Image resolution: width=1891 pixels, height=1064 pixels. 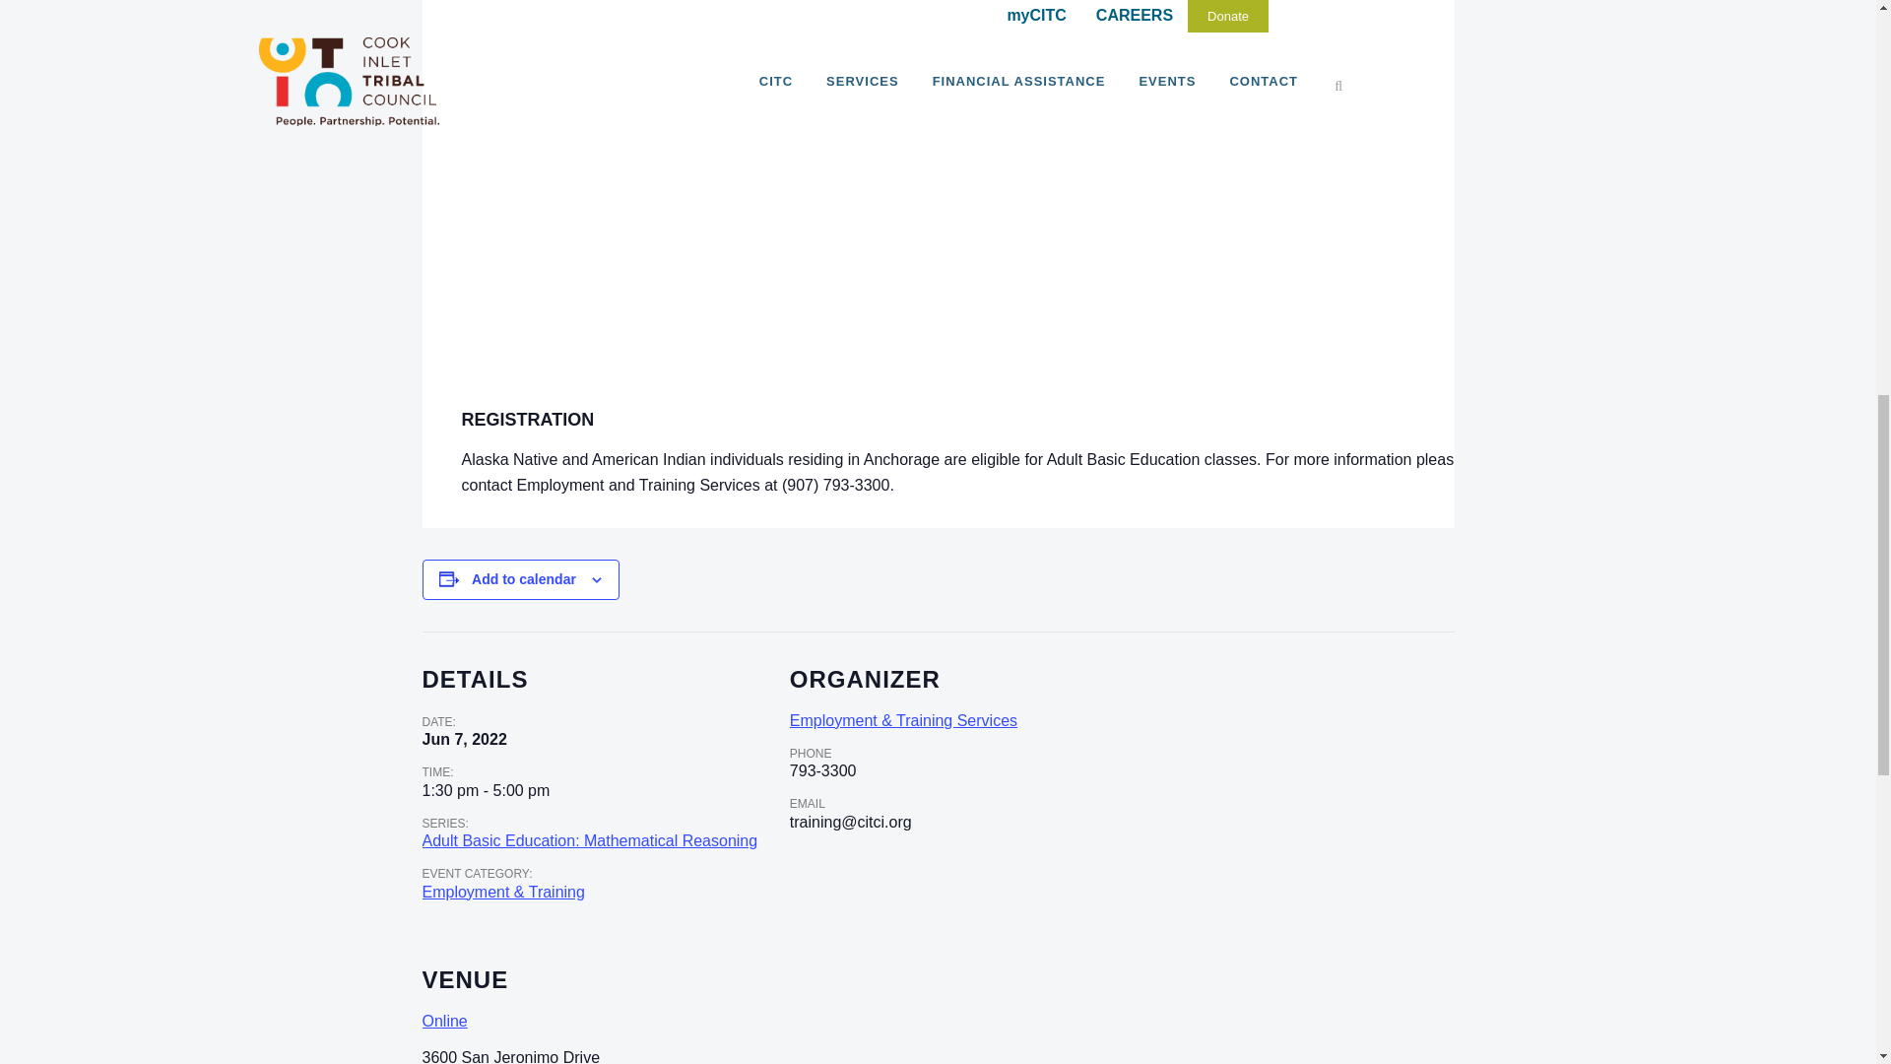 What do you see at coordinates (464, 740) in the screenshot?
I see `2022-06-07` at bounding box center [464, 740].